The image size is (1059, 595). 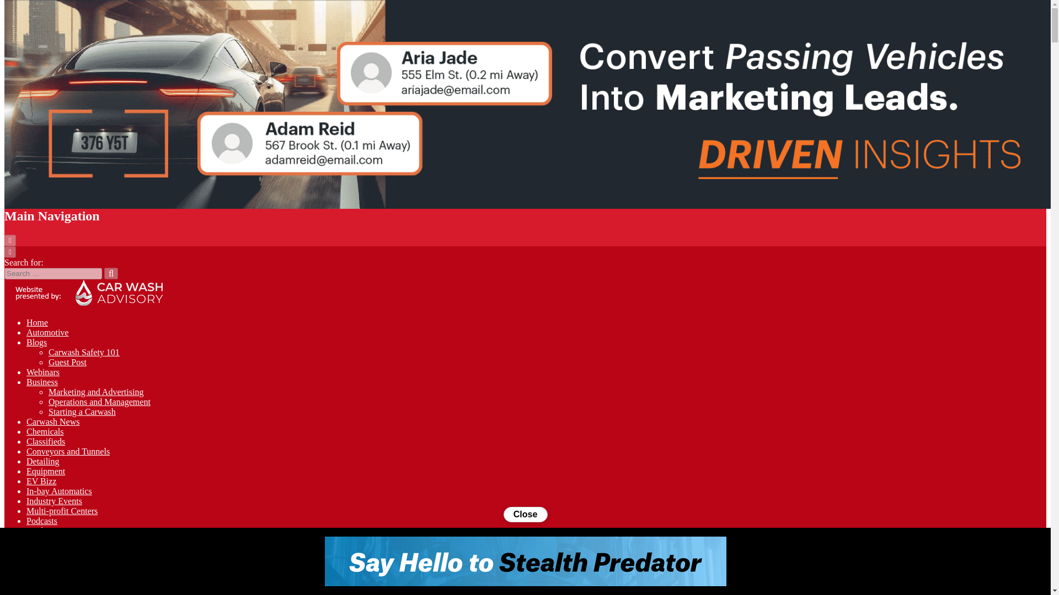 I want to click on Classifieds, so click(x=45, y=441).